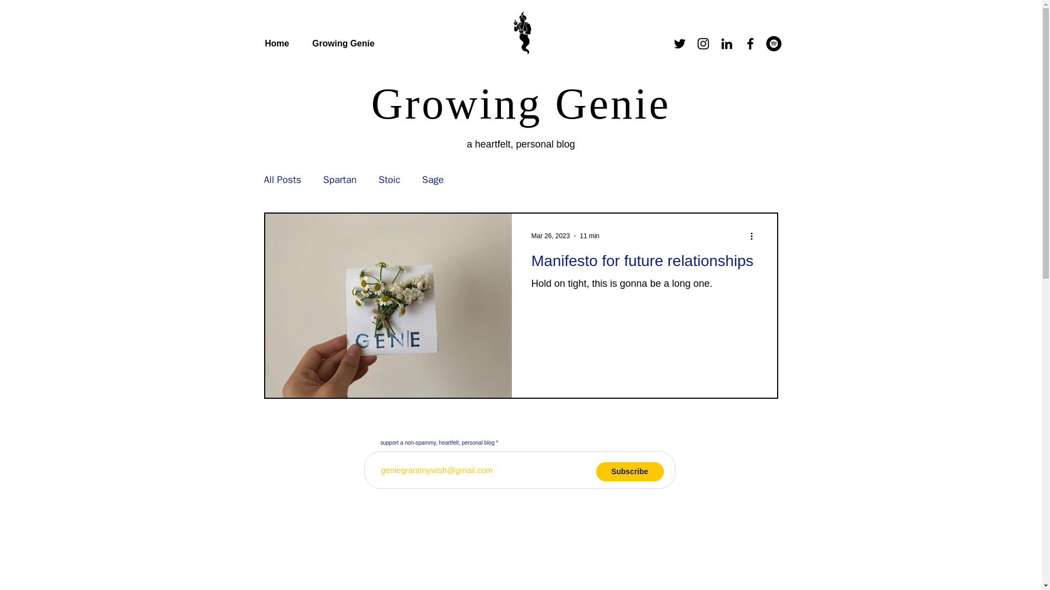  Describe the element at coordinates (433, 180) in the screenshot. I see `Sage` at that location.